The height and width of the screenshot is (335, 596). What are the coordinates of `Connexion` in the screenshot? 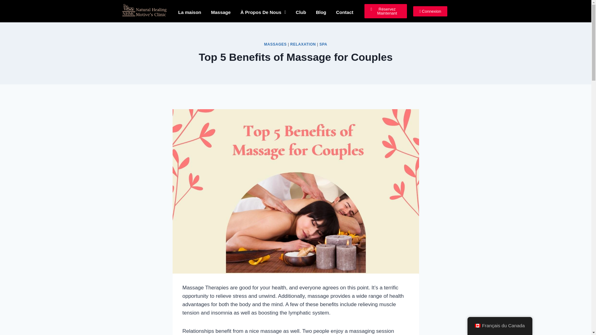 It's located at (430, 11).